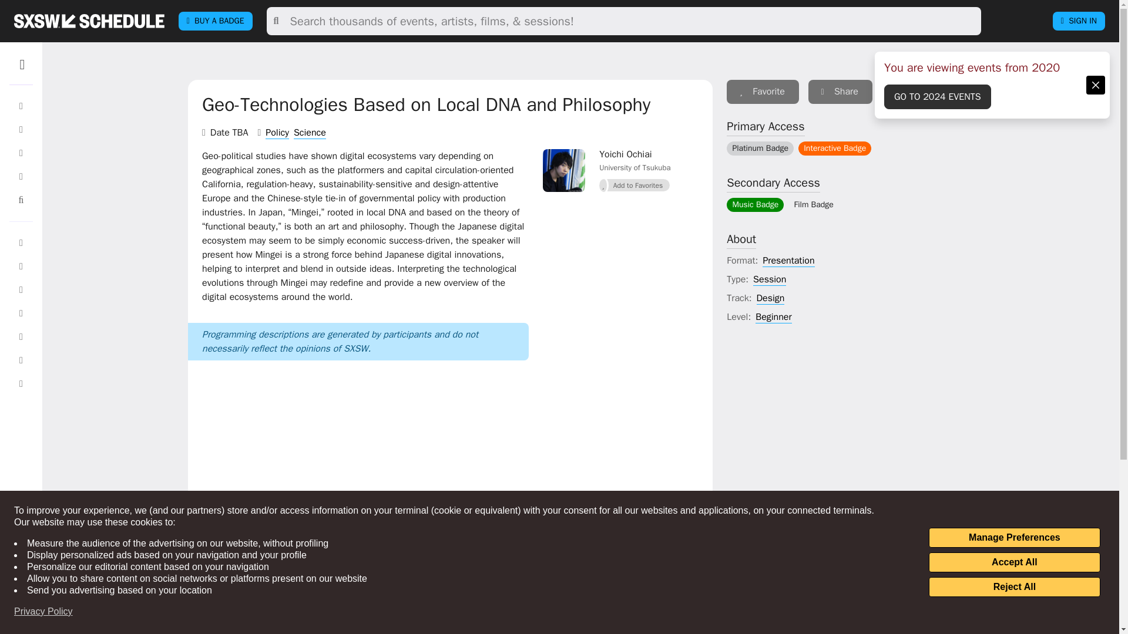  I want to click on Accept All, so click(1014, 562).